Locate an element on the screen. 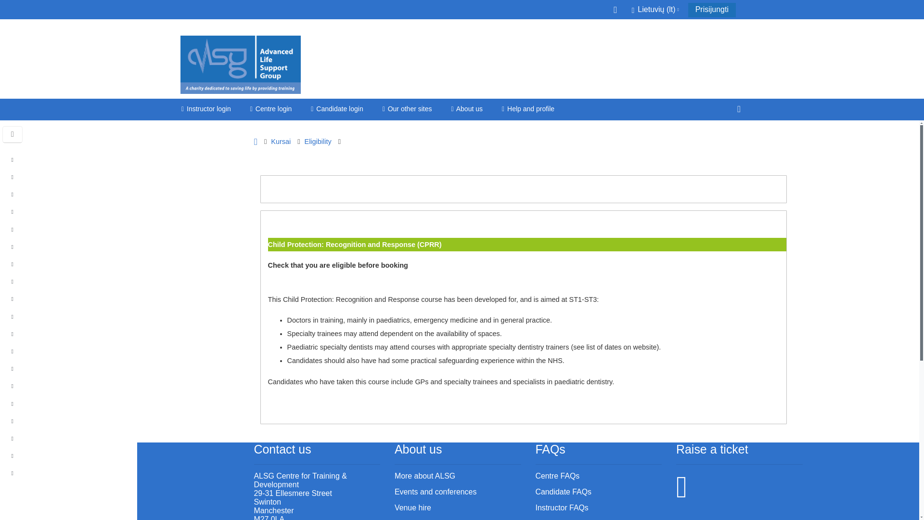  Sutraukti is located at coordinates (13, 195).